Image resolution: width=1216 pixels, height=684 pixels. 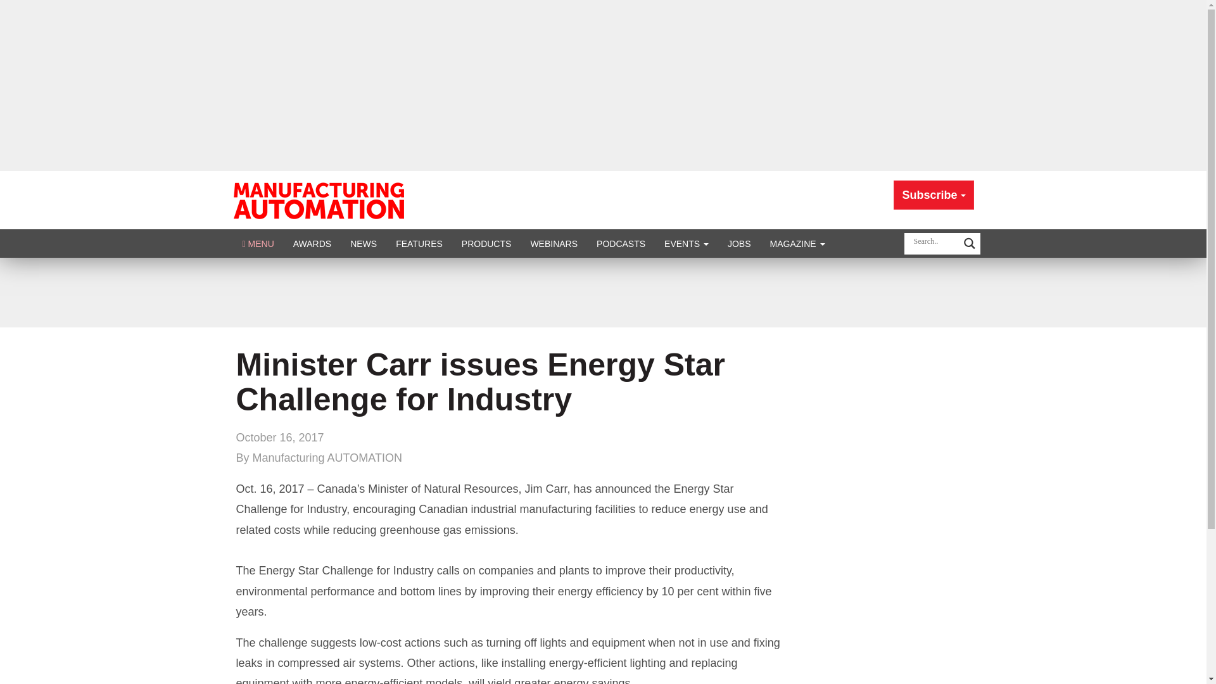 What do you see at coordinates (419, 243) in the screenshot?
I see `FEATURES` at bounding box center [419, 243].